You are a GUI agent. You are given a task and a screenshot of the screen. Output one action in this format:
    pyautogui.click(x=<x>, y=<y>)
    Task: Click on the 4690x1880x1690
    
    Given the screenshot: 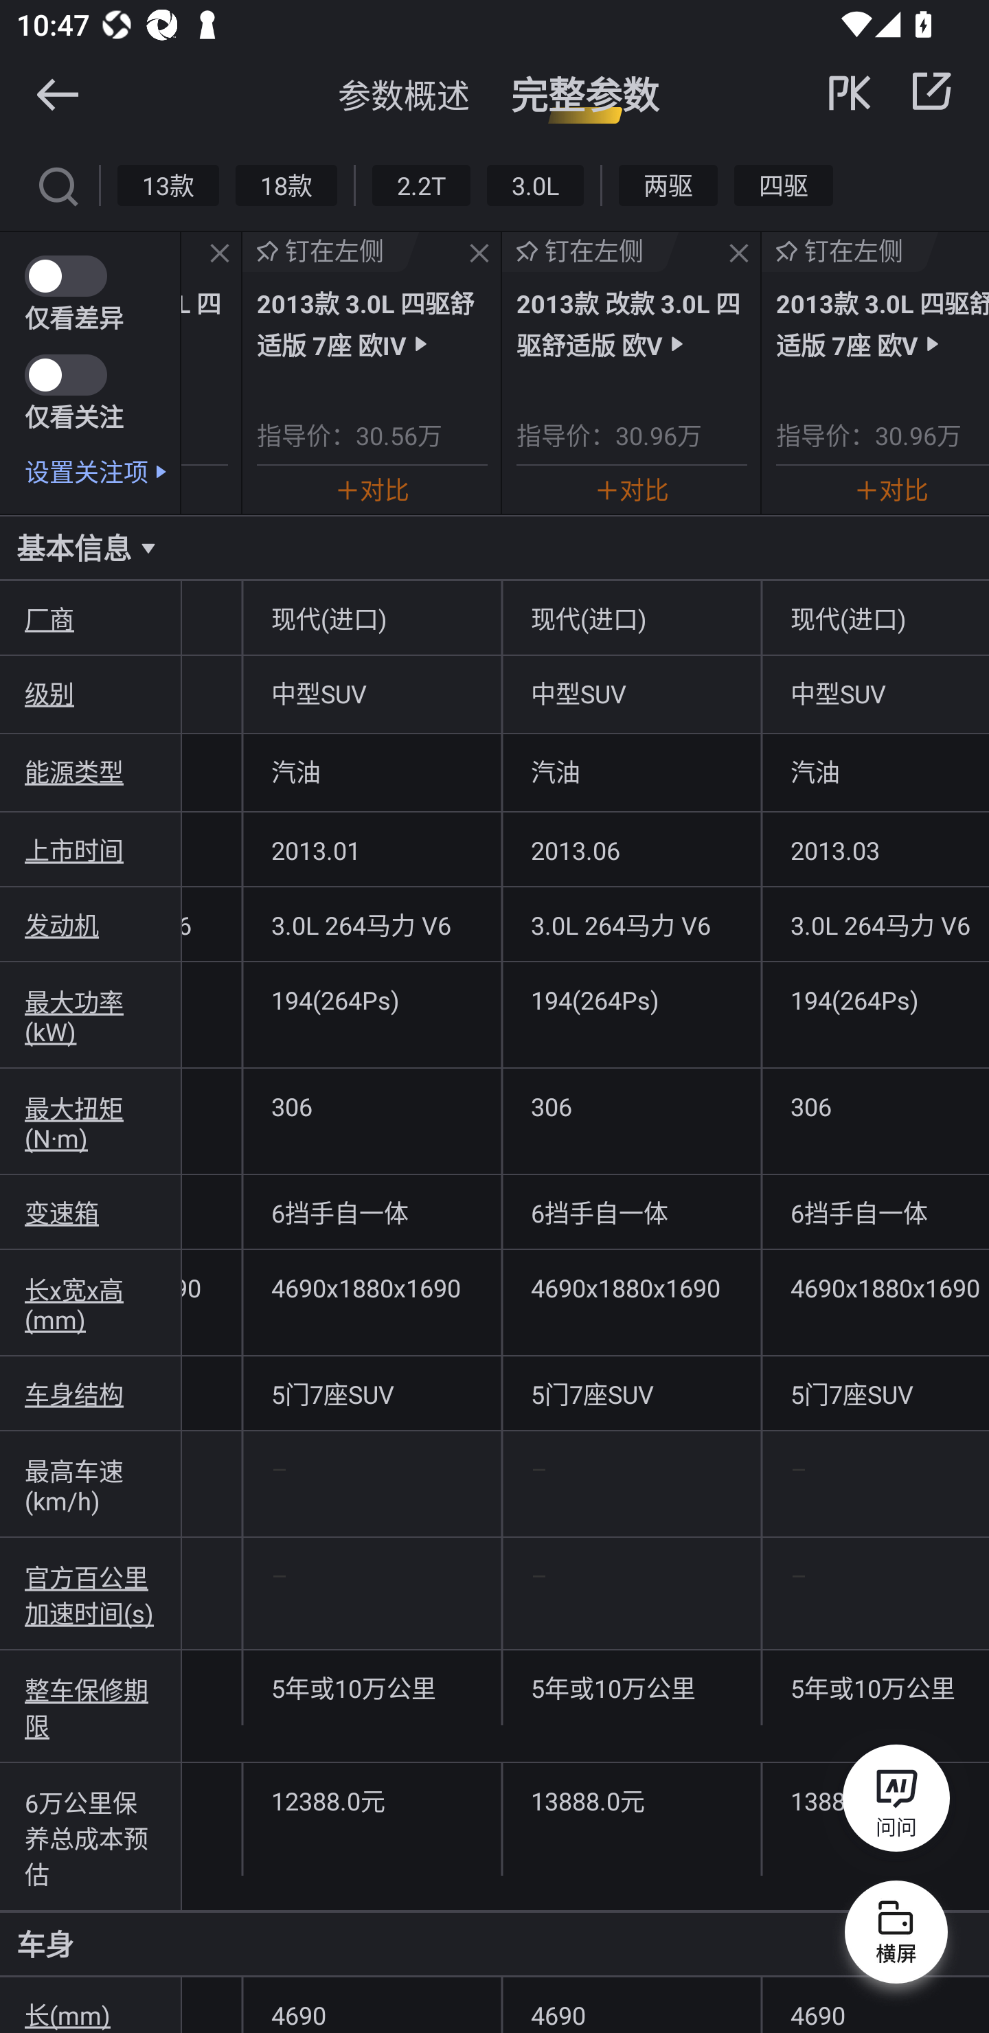 What is the action you would take?
    pyautogui.click(x=372, y=1287)
    